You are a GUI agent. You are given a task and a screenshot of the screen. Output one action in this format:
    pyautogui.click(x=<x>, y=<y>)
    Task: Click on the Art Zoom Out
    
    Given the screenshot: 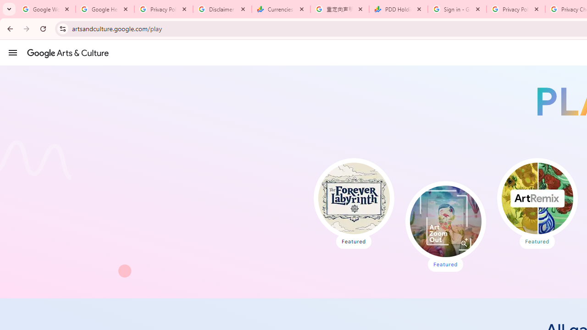 What is the action you would take?
    pyautogui.click(x=445, y=221)
    